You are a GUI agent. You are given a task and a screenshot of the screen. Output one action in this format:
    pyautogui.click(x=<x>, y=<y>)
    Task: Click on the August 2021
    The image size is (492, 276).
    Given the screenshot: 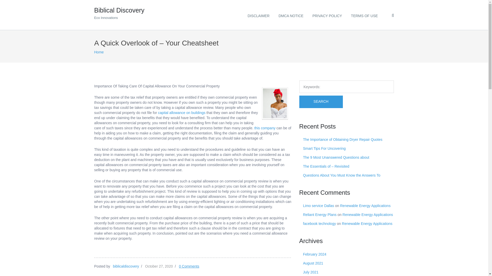 What is the action you would take?
    pyautogui.click(x=313, y=263)
    